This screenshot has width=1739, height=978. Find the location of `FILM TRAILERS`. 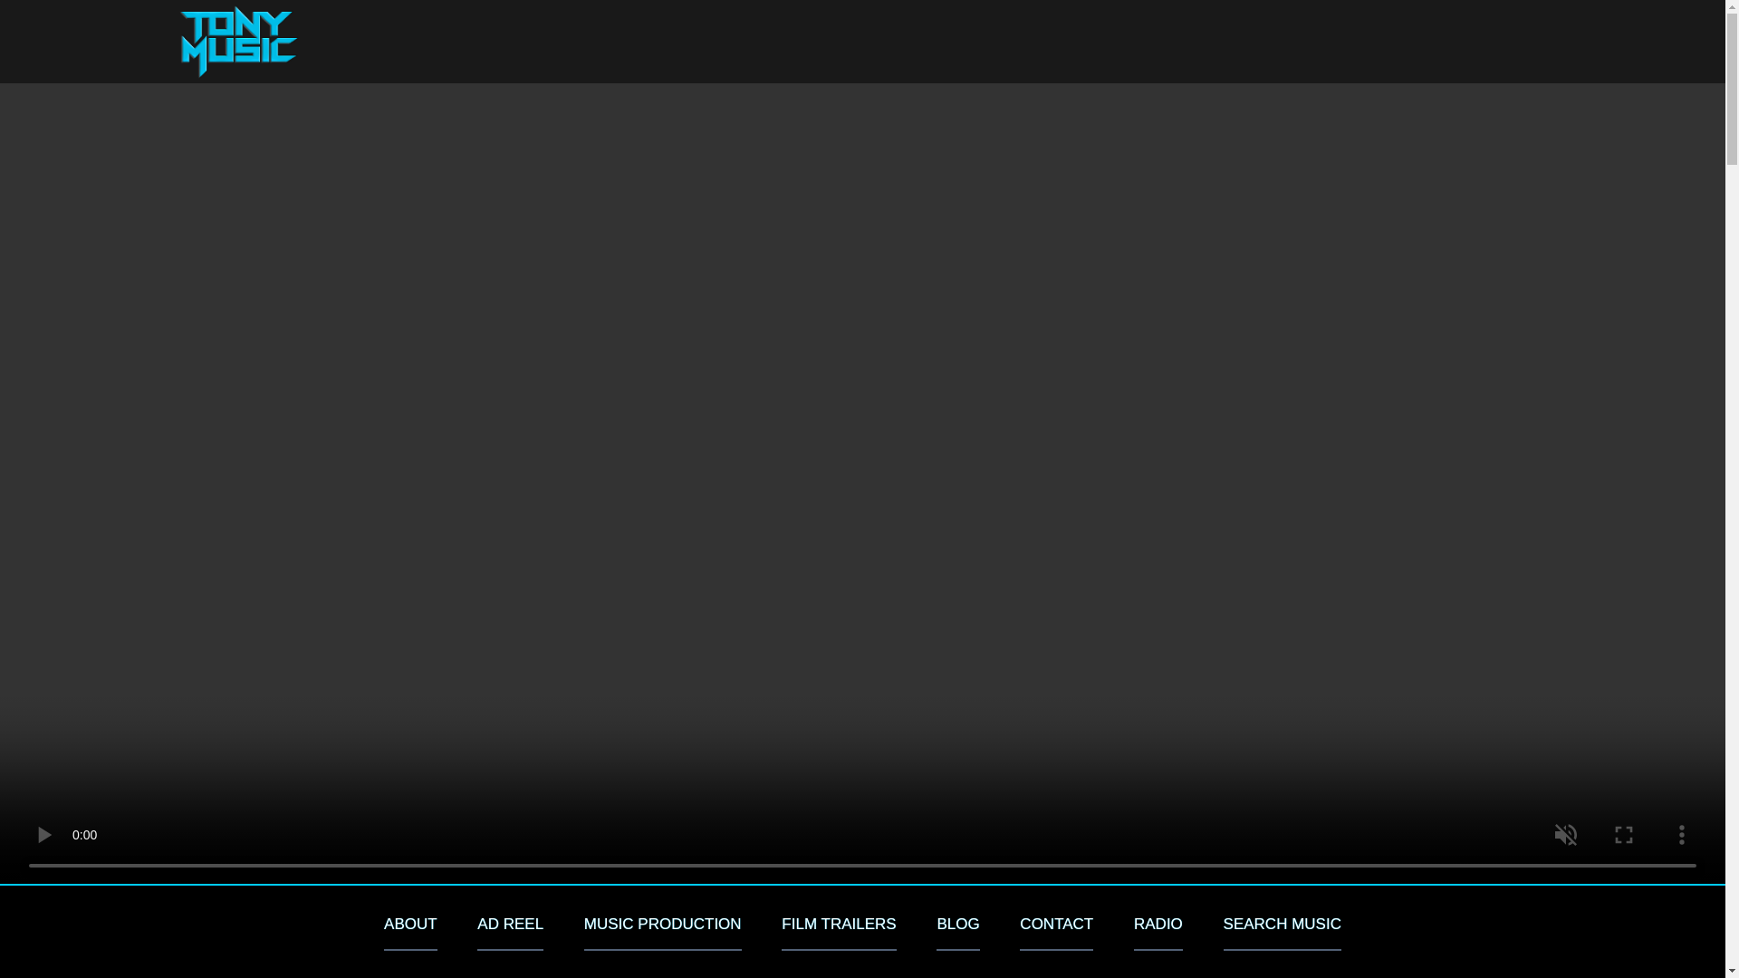

FILM TRAILERS is located at coordinates (838, 931).